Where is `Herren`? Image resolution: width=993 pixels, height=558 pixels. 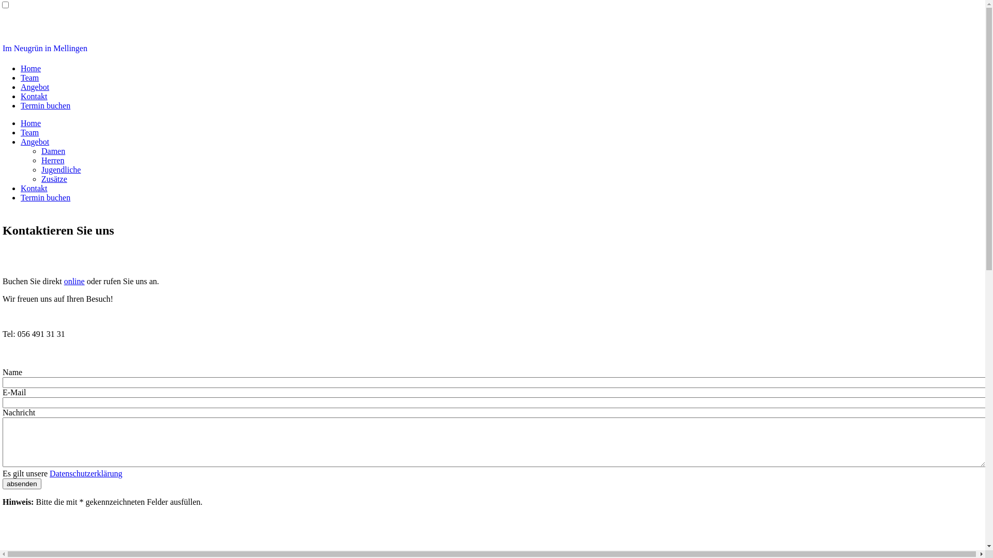
Herren is located at coordinates (53, 160).